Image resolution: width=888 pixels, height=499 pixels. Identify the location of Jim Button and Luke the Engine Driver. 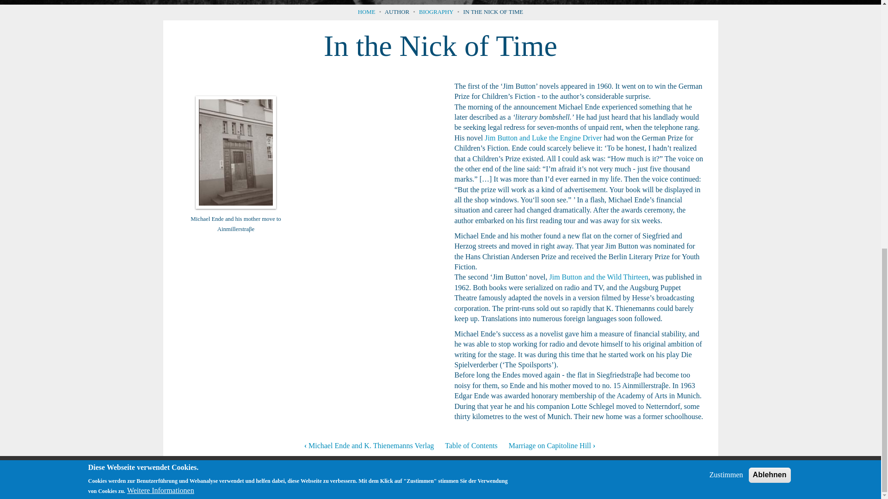
(543, 138).